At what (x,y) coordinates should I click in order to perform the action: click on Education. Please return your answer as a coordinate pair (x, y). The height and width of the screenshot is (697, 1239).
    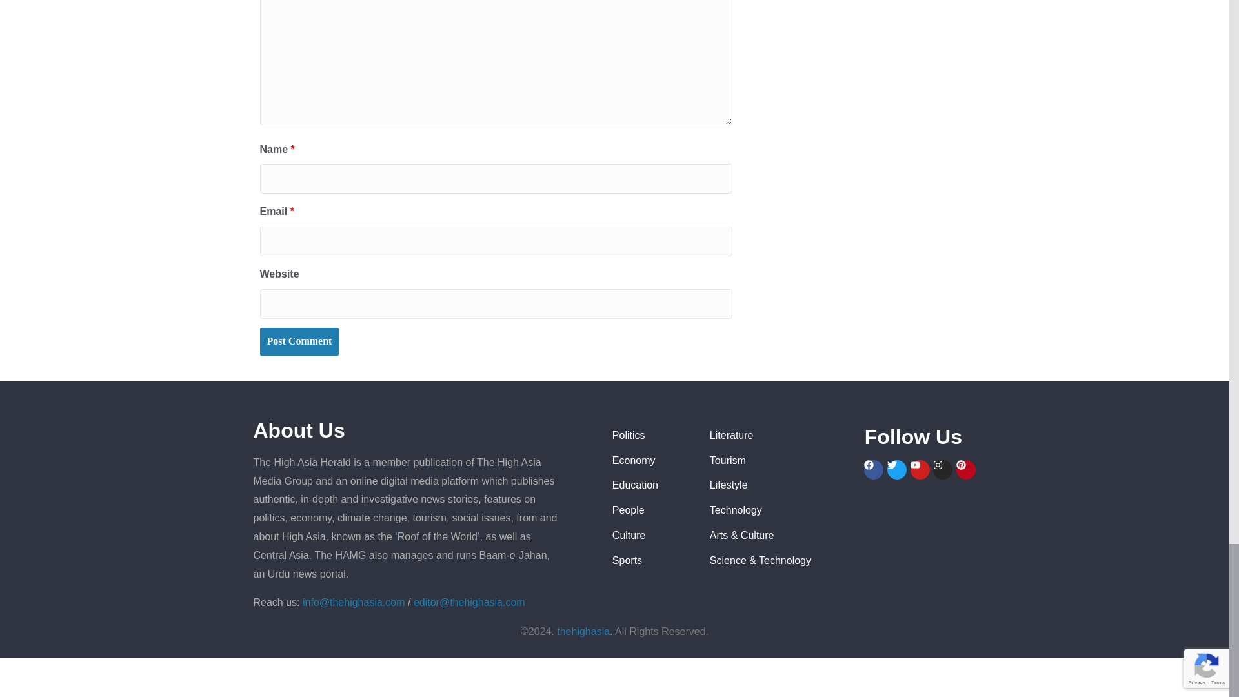
    Looking at the image, I should click on (650, 485).